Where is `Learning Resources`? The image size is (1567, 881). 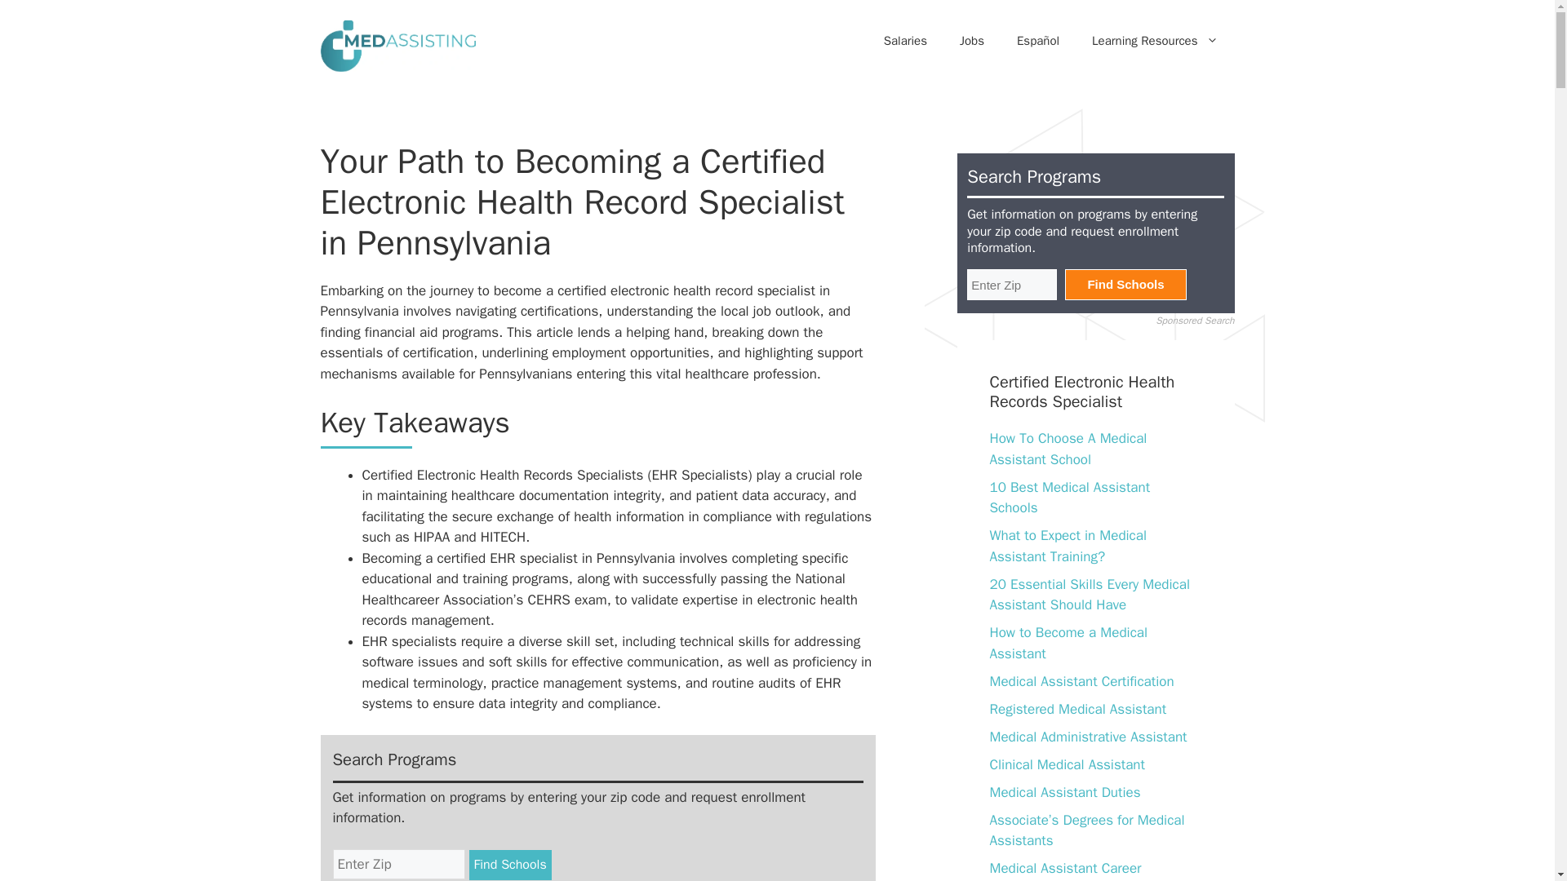
Learning Resources is located at coordinates (1154, 42).